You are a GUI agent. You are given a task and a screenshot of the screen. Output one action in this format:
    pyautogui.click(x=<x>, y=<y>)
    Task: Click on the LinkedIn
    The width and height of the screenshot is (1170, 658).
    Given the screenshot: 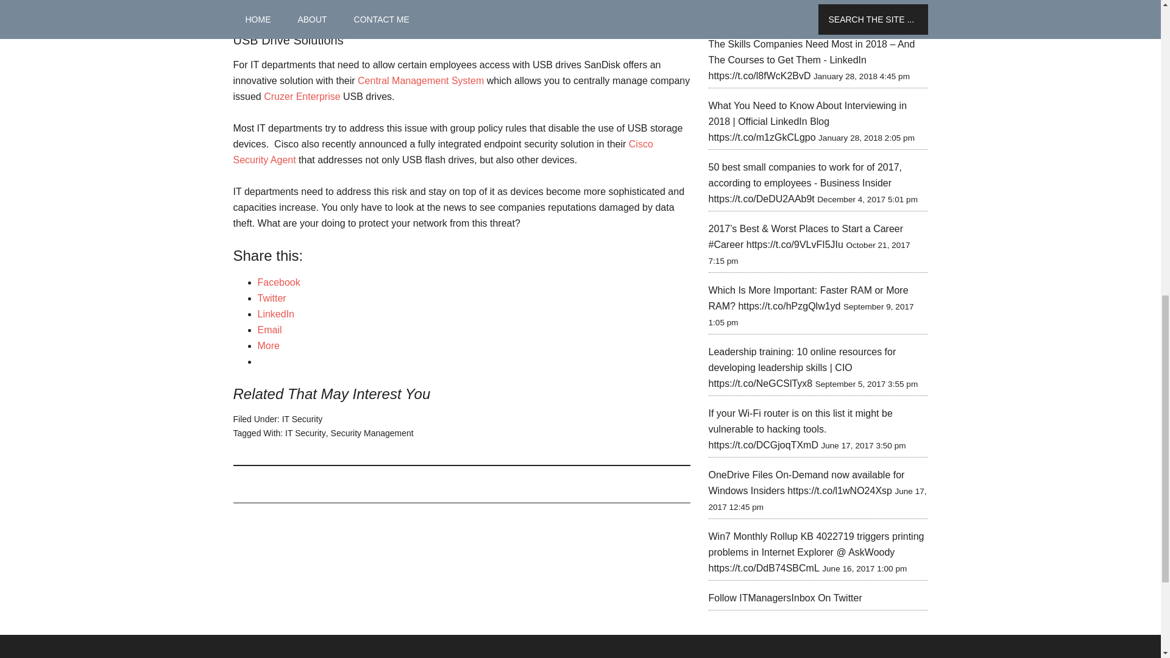 What is the action you would take?
    pyautogui.click(x=275, y=313)
    